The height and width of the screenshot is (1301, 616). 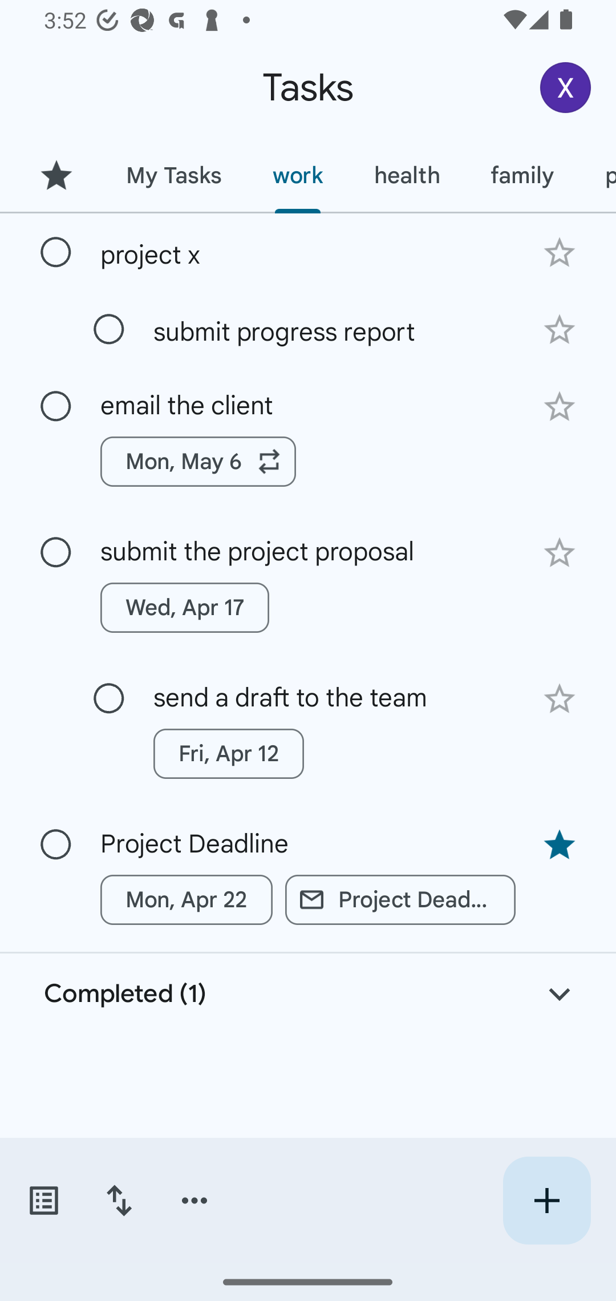 I want to click on Add star, so click(x=559, y=552).